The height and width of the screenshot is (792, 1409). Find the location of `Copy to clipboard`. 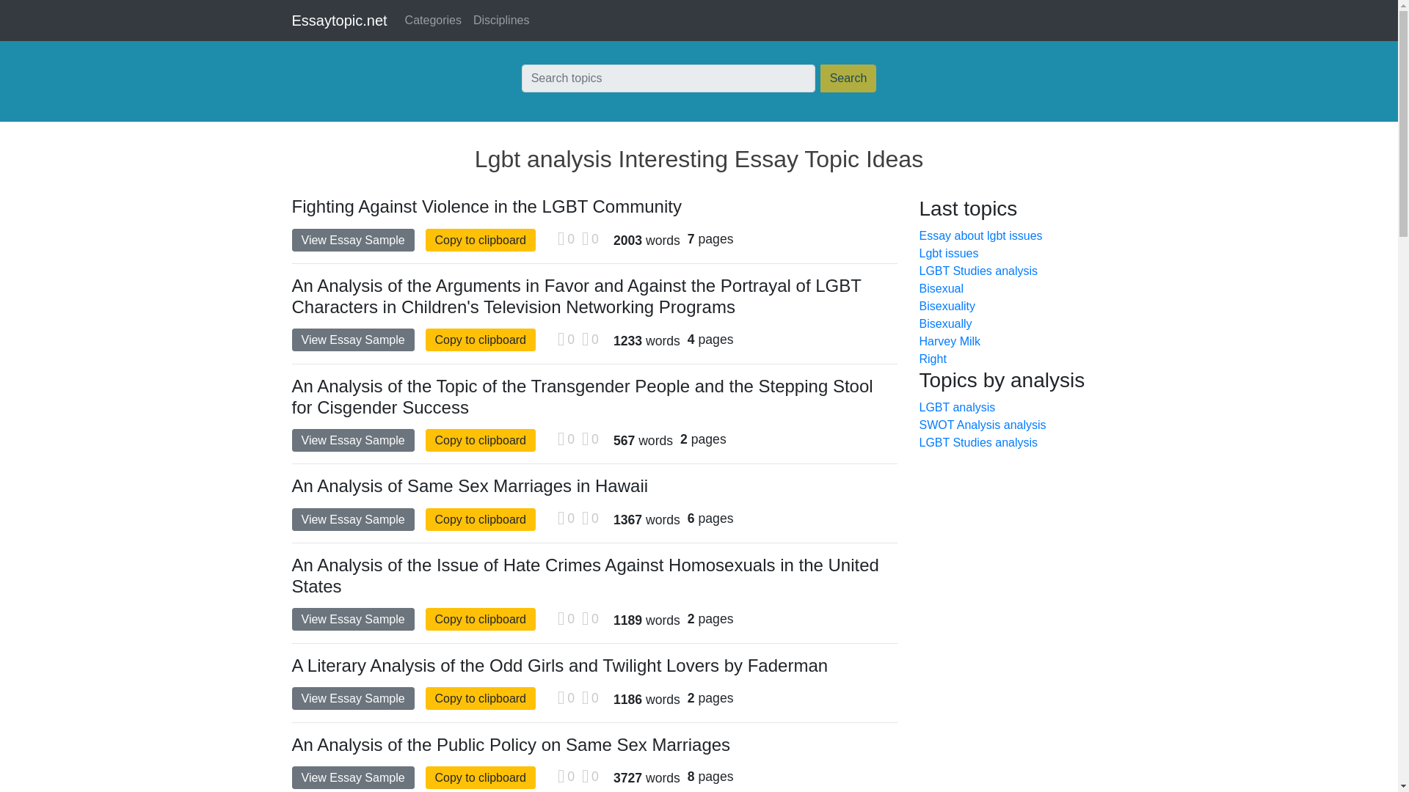

Copy to clipboard is located at coordinates (481, 519).